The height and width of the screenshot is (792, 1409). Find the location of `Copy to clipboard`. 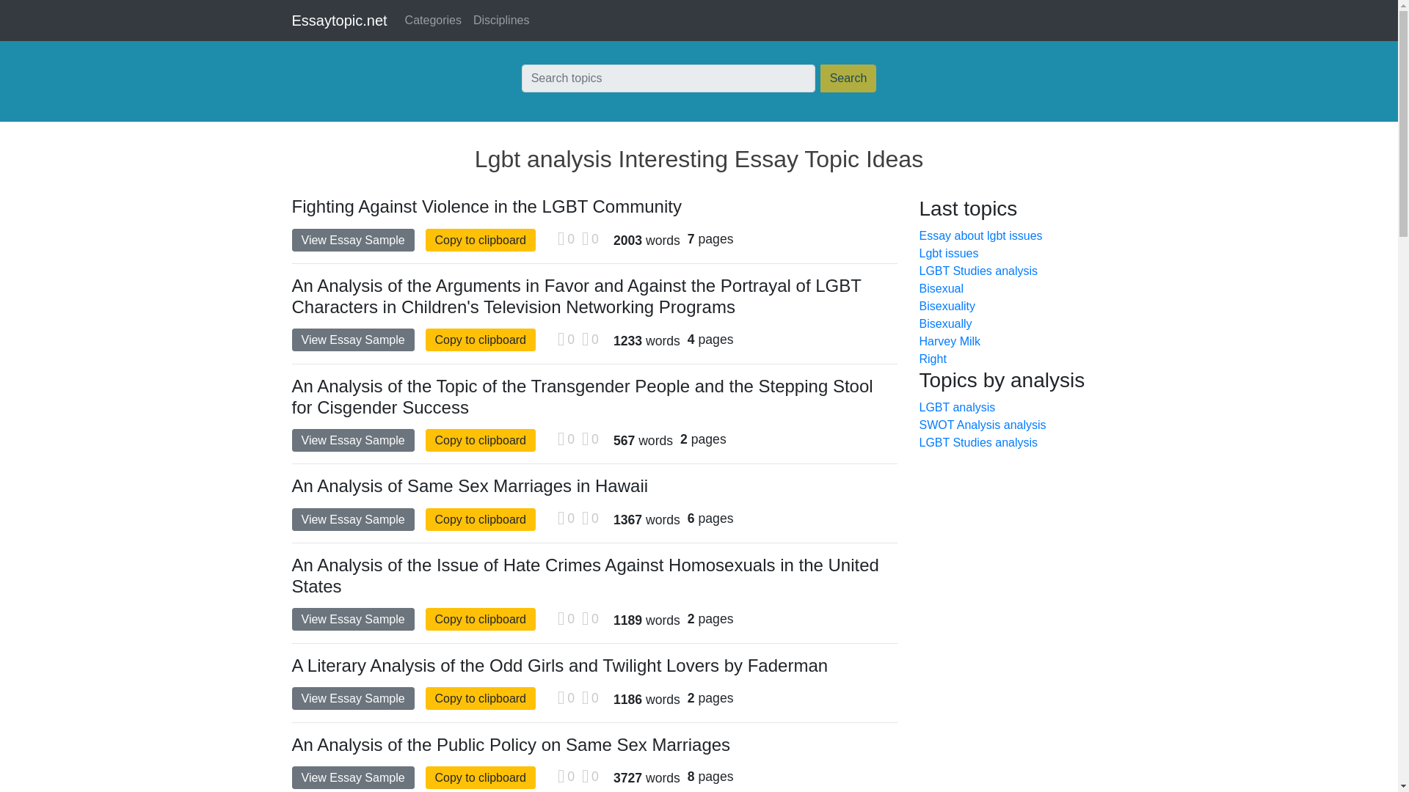

Copy to clipboard is located at coordinates (481, 519).